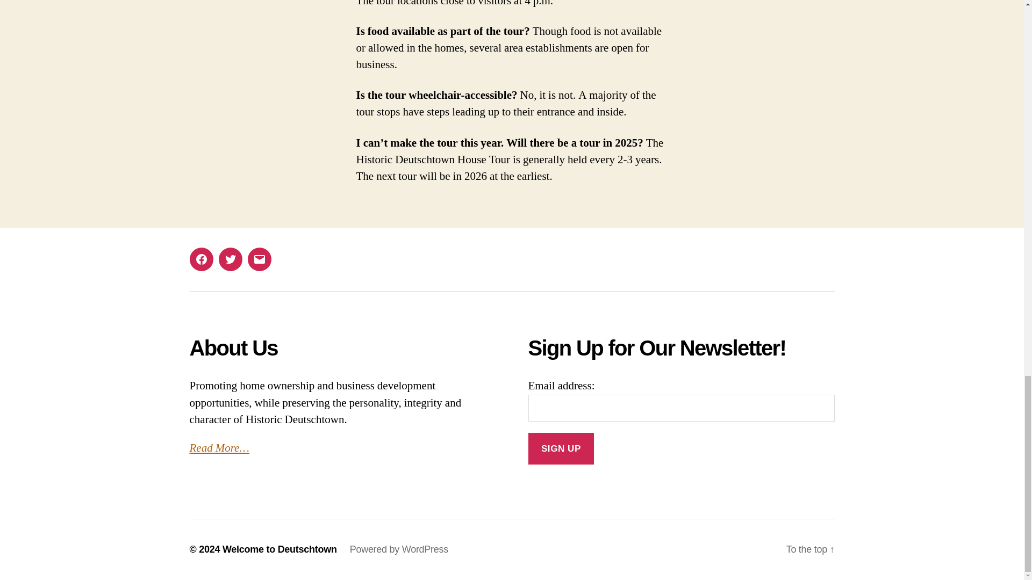  What do you see at coordinates (561, 448) in the screenshot?
I see `Sign up` at bounding box center [561, 448].